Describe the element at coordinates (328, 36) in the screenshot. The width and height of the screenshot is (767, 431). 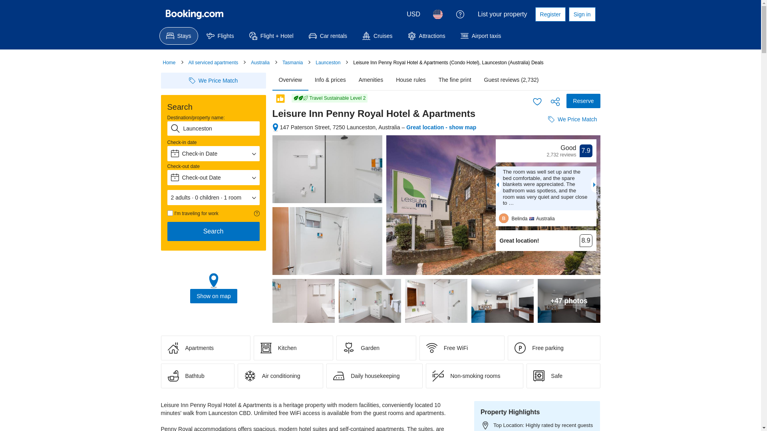
I see `Car rentals` at that location.